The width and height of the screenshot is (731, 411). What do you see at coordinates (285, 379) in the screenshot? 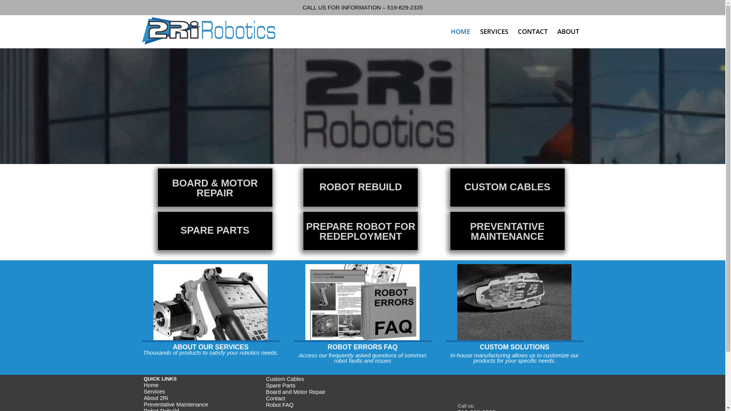
I see `Custom Cables` at bounding box center [285, 379].